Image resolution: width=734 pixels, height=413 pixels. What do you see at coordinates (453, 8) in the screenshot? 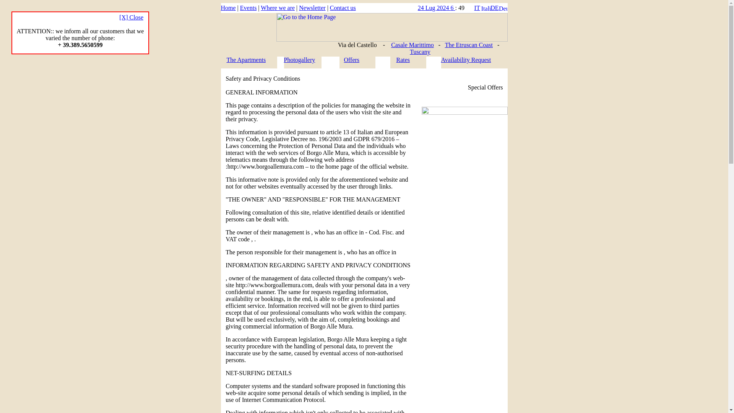
I see `6` at bounding box center [453, 8].